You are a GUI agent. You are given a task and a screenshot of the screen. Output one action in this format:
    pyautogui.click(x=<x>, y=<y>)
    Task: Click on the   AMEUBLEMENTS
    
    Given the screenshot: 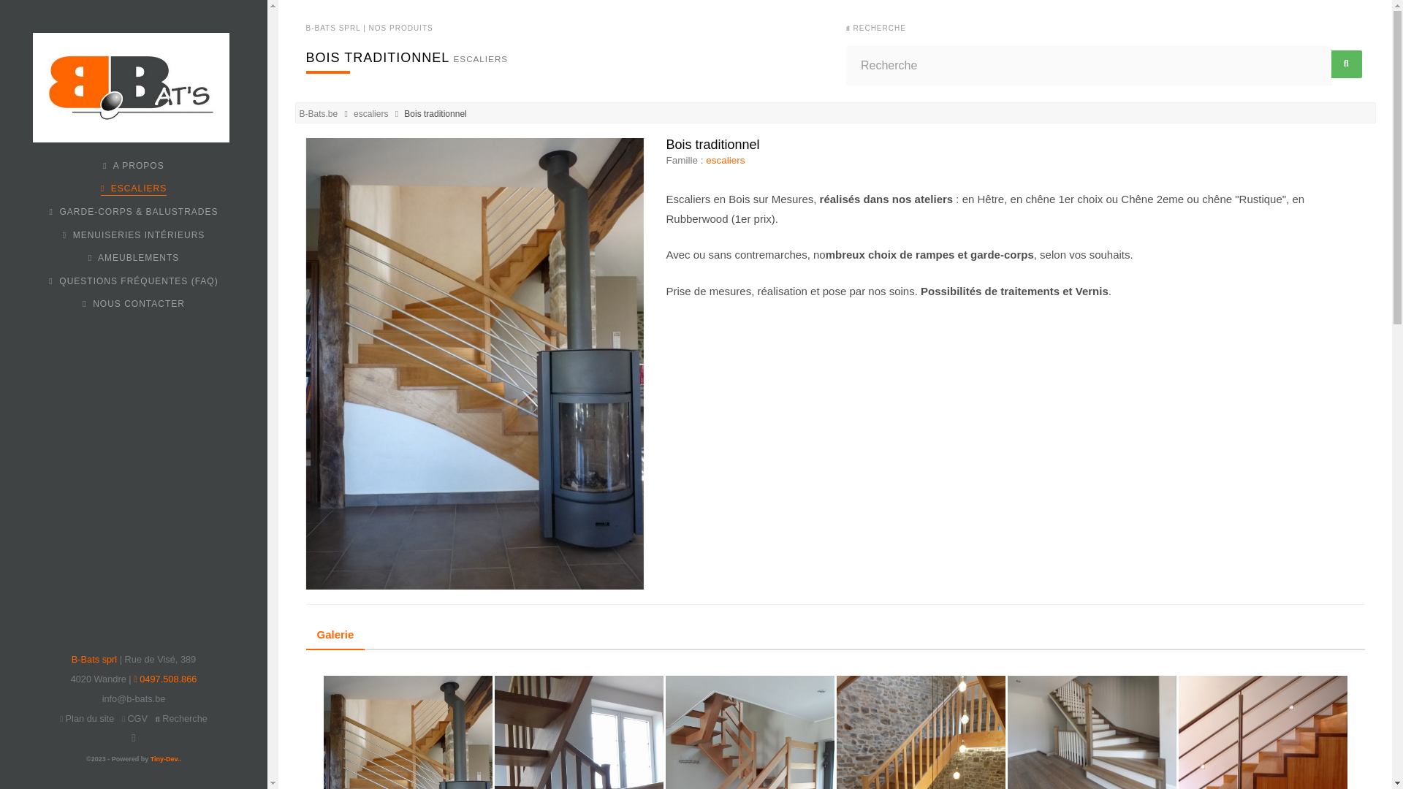 What is the action you would take?
    pyautogui.click(x=134, y=258)
    